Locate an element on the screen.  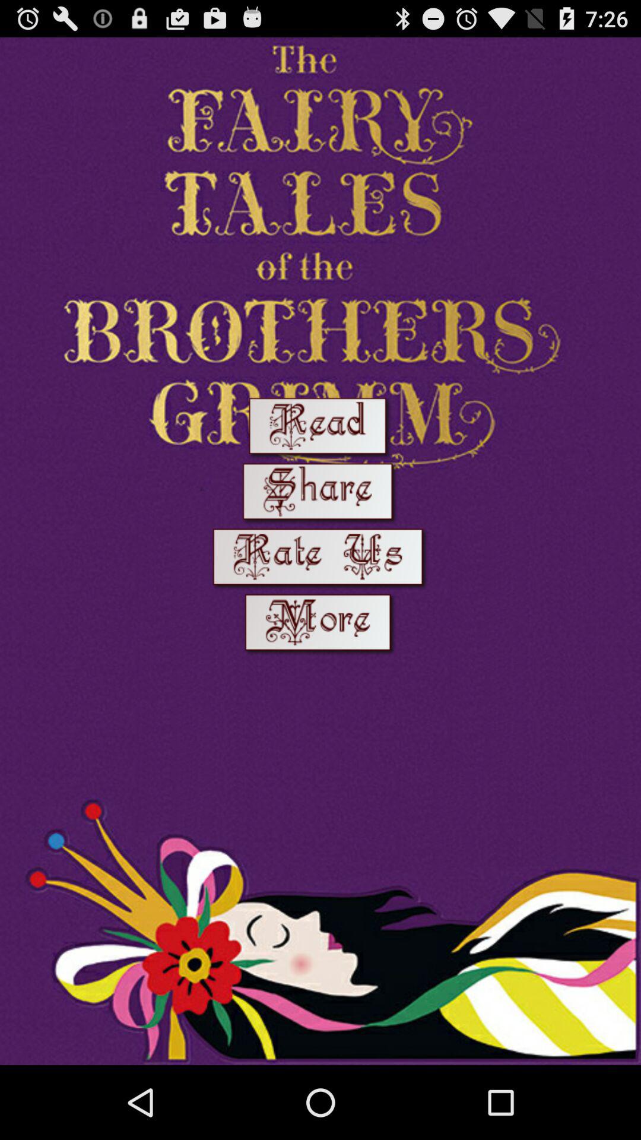
go to share is located at coordinates (320, 494).